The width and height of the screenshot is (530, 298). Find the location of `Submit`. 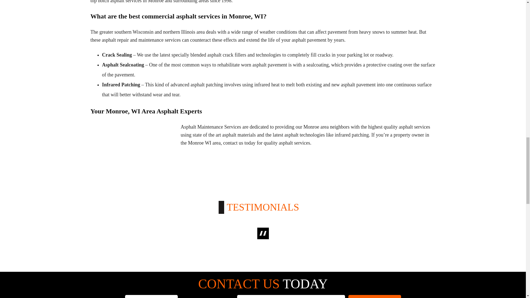

Submit is located at coordinates (375, 296).